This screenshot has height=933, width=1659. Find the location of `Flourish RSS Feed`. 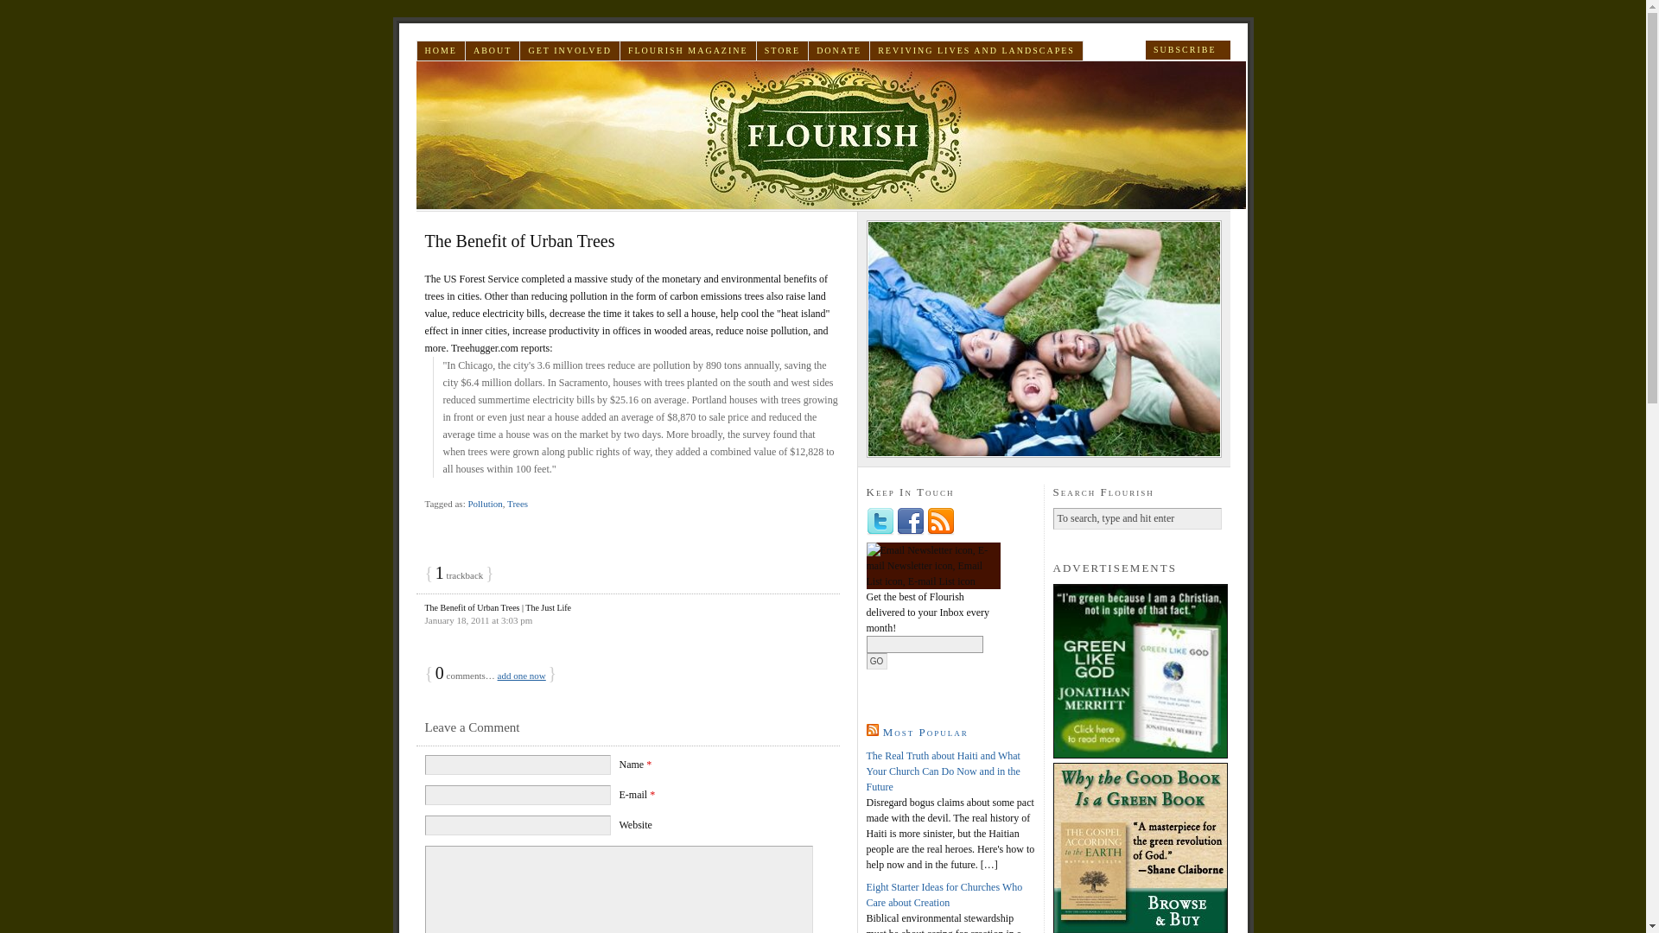

Flourish RSS Feed is located at coordinates (1187, 50).